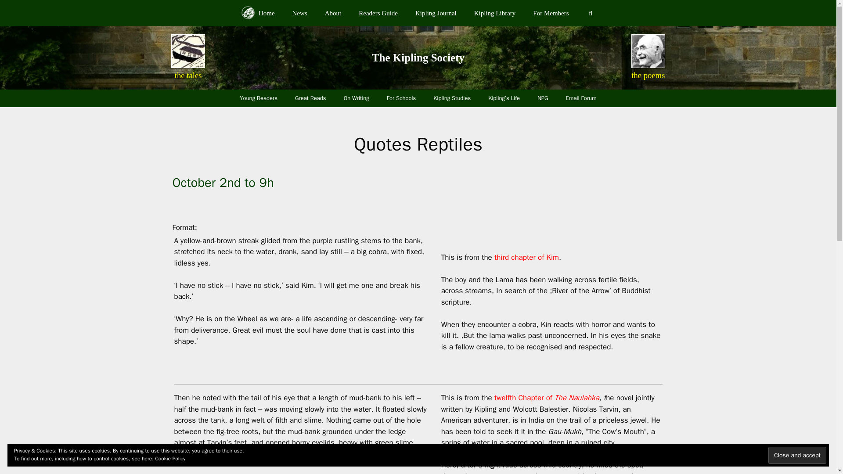  I want to click on Close and accept, so click(797, 456).